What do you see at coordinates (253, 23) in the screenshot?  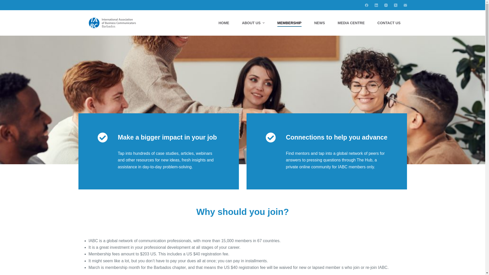 I see `ABOUT US` at bounding box center [253, 23].